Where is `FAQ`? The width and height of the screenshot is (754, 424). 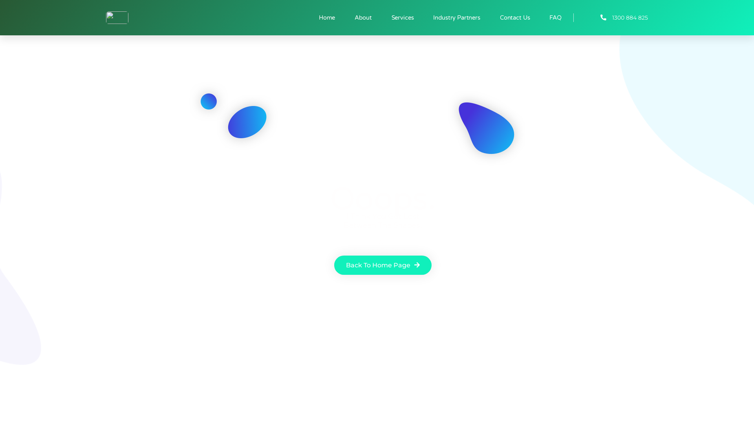
FAQ is located at coordinates (555, 18).